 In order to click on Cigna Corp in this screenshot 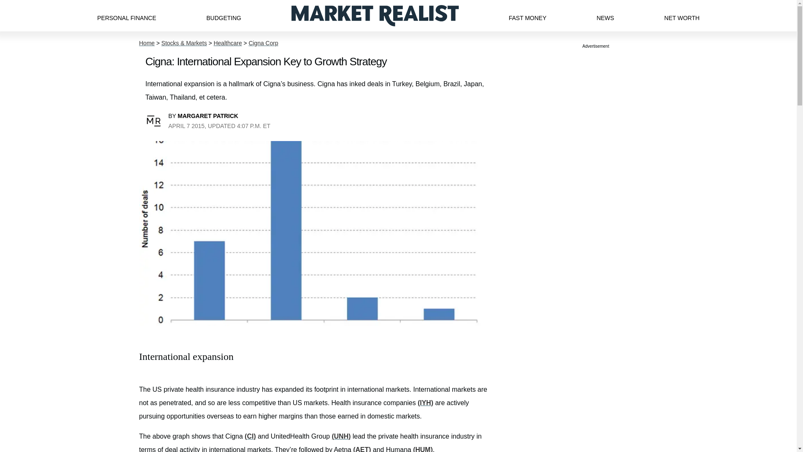, I will do `click(263, 43)`.